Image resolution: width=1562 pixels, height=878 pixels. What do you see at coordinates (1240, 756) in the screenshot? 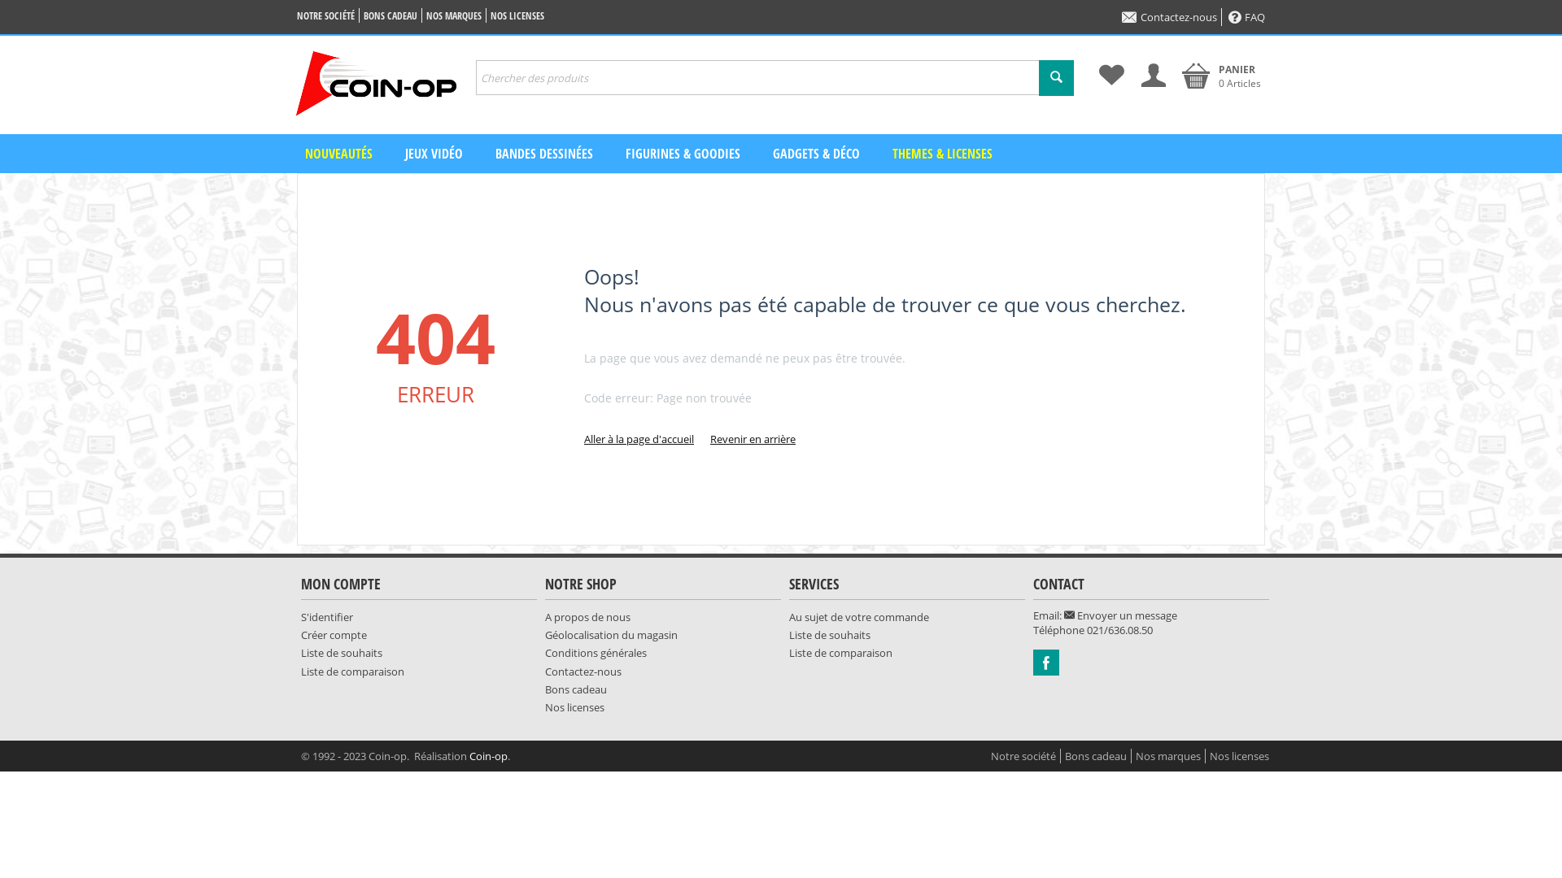
I see `Nos licenses` at bounding box center [1240, 756].